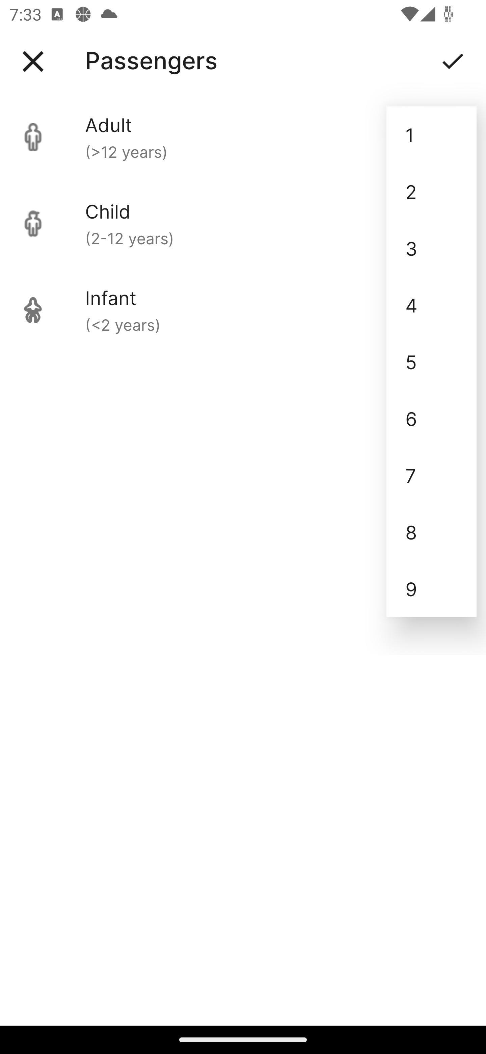 Image resolution: width=486 pixels, height=1054 pixels. Describe the element at coordinates (431, 135) in the screenshot. I see `1` at that location.